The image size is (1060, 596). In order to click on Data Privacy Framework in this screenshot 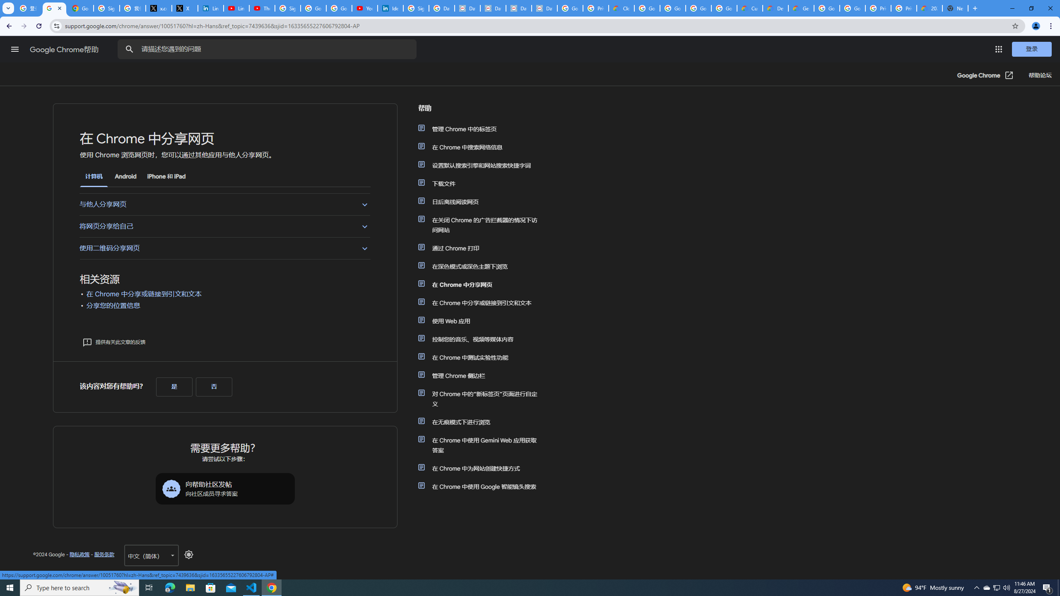, I will do `click(544, 8)`.